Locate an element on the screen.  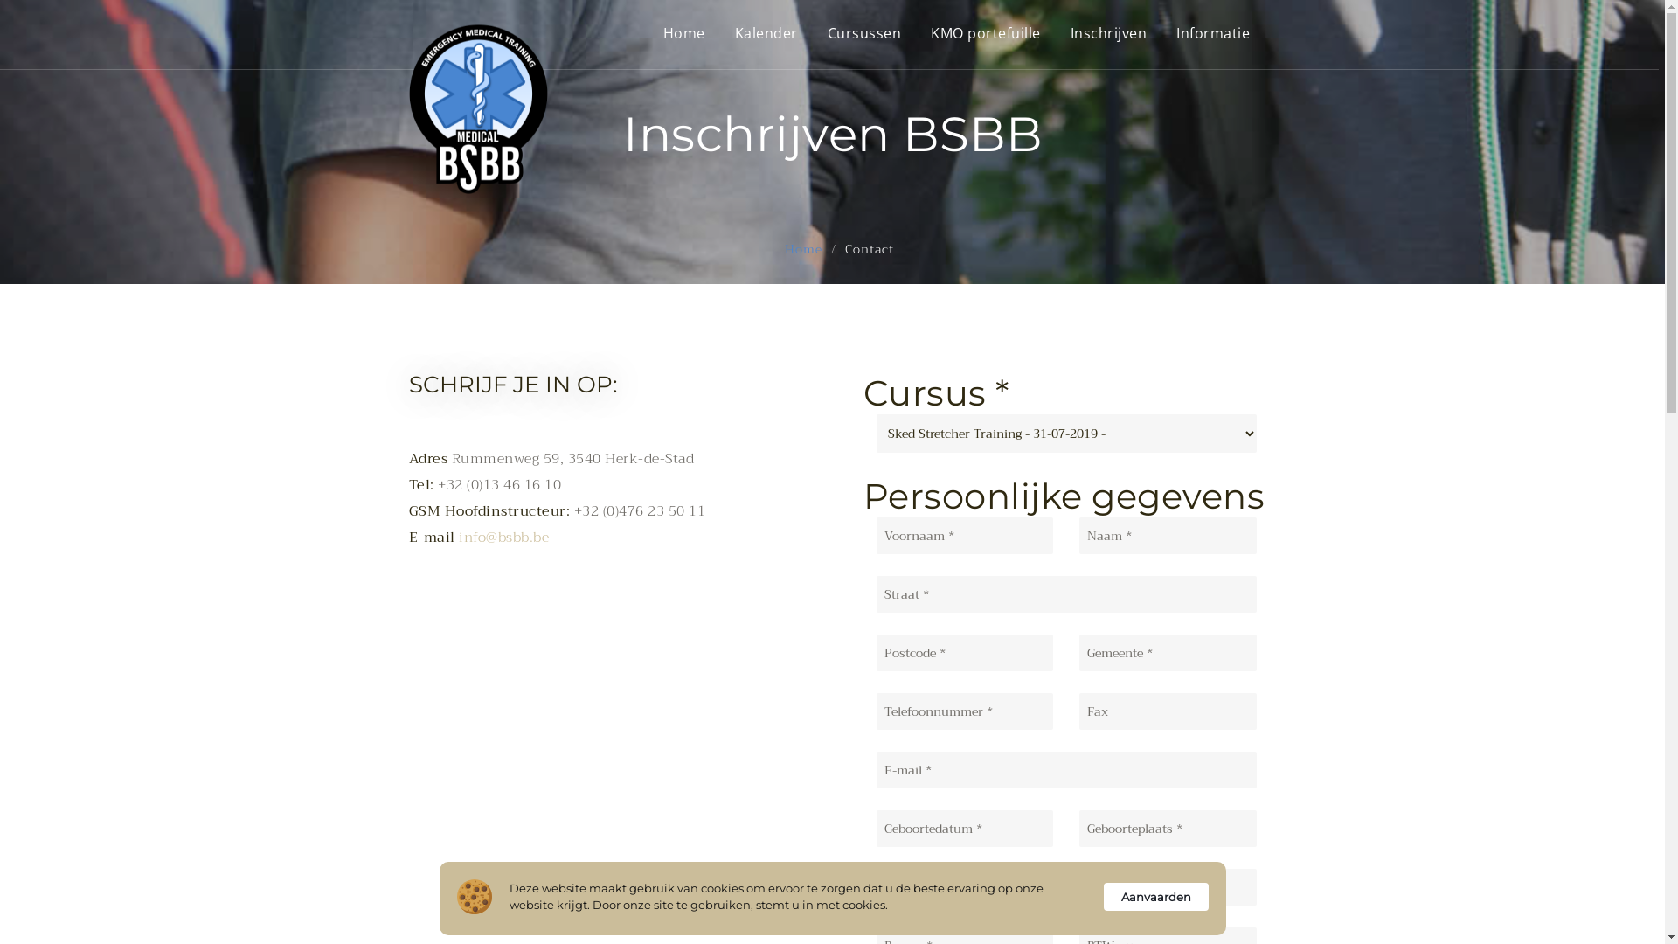
info@bsbb.be is located at coordinates (503, 538).